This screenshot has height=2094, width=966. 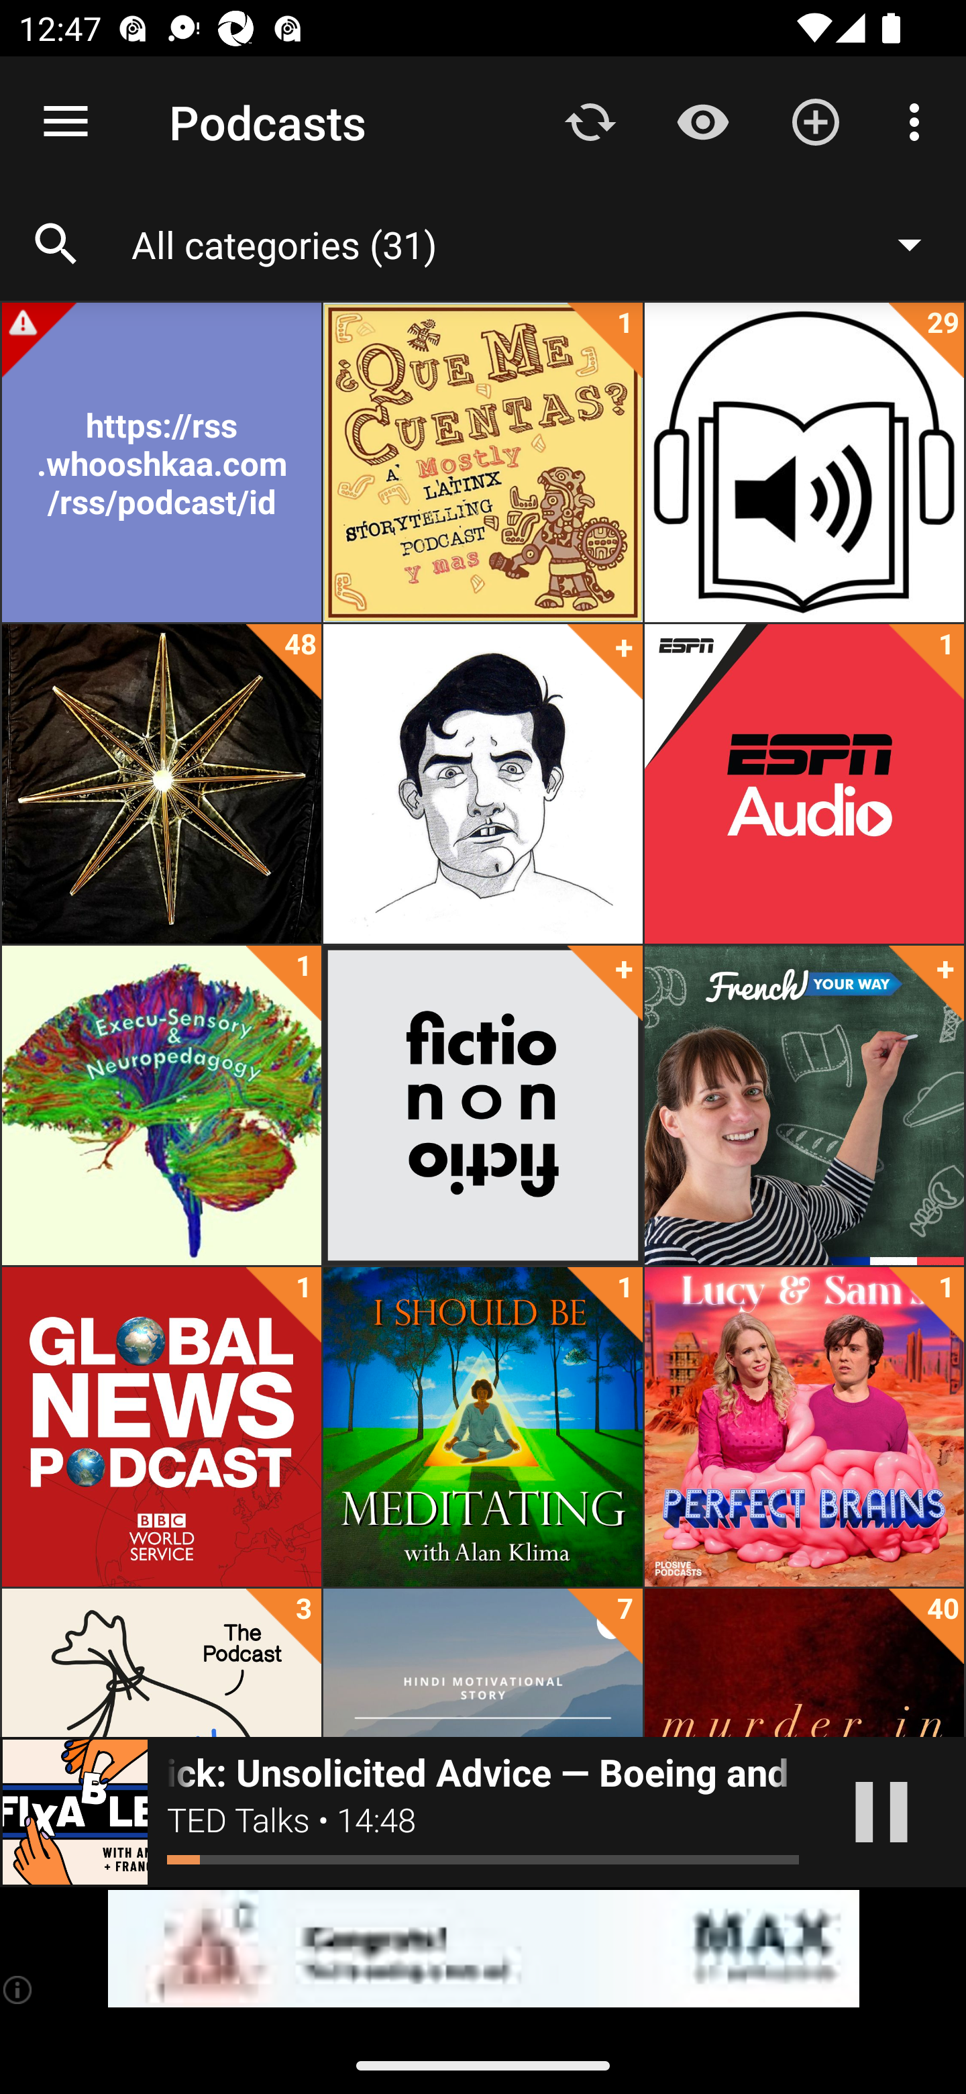 What do you see at coordinates (483, 784) in the screenshot?
I see `Cooking Issues with Dave Arnold +` at bounding box center [483, 784].